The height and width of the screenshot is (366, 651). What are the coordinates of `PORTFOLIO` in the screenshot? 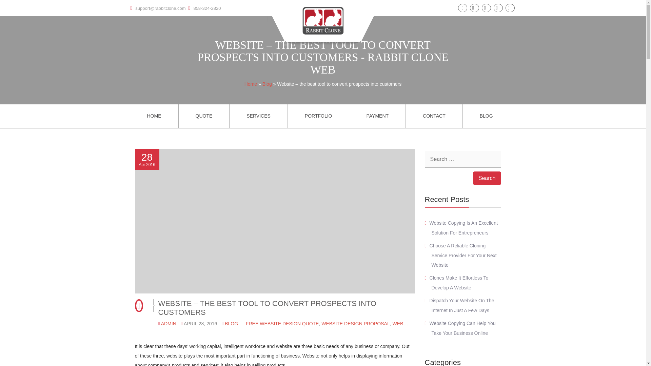 It's located at (318, 116).